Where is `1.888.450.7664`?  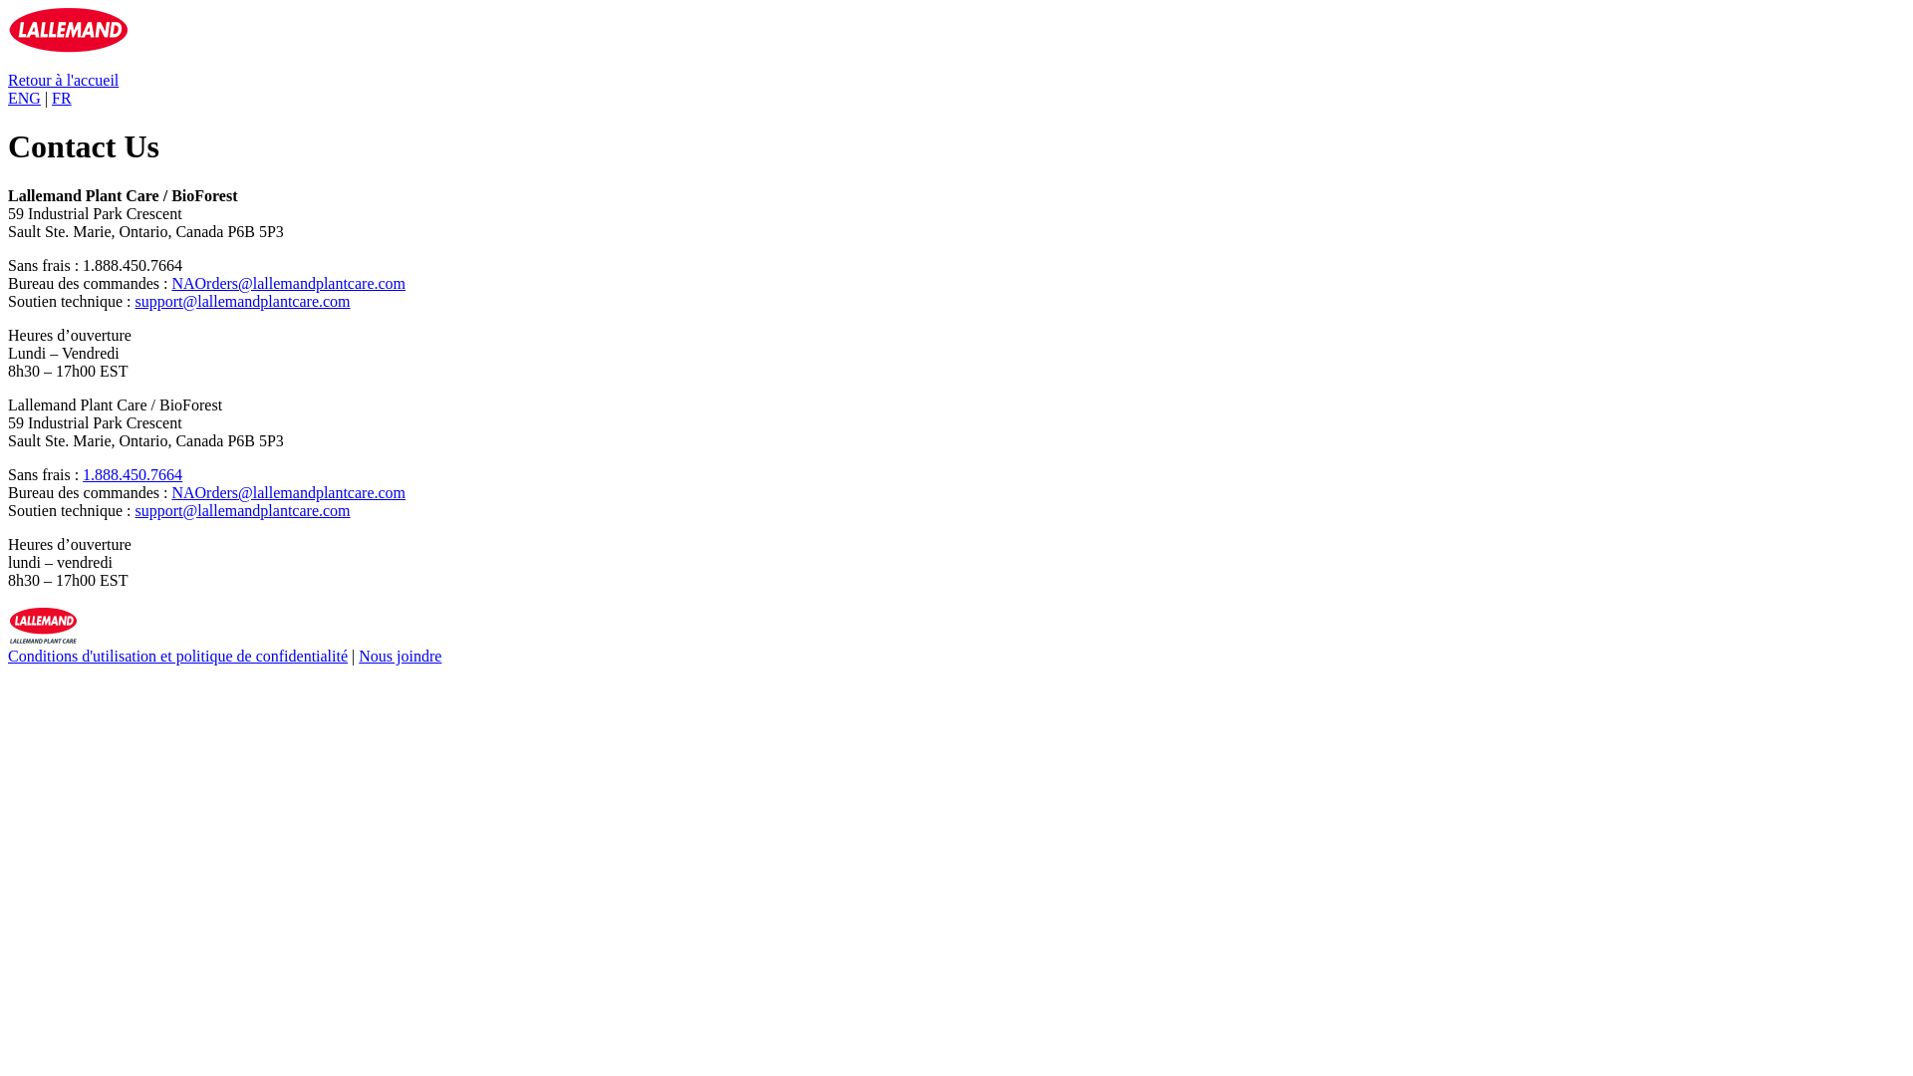 1.888.450.7664 is located at coordinates (133, 474).